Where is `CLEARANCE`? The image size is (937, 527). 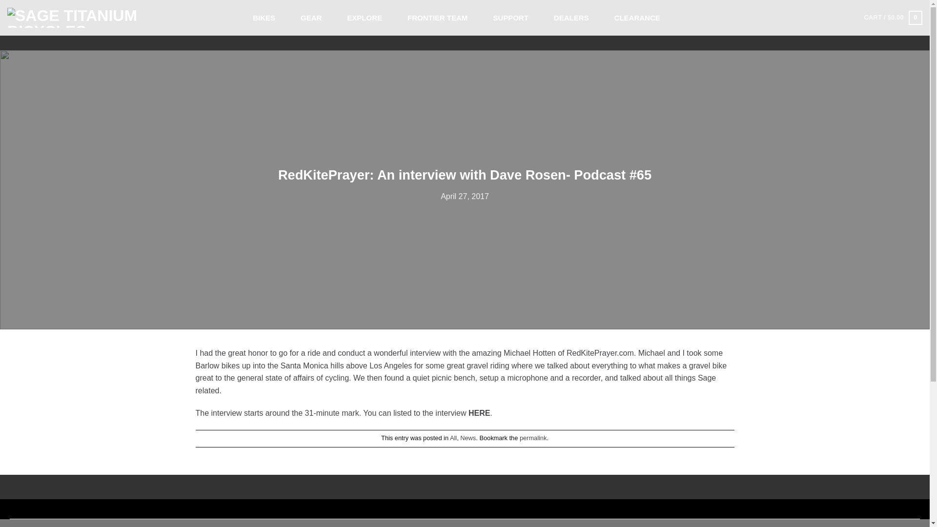
CLEARANCE is located at coordinates (637, 18).